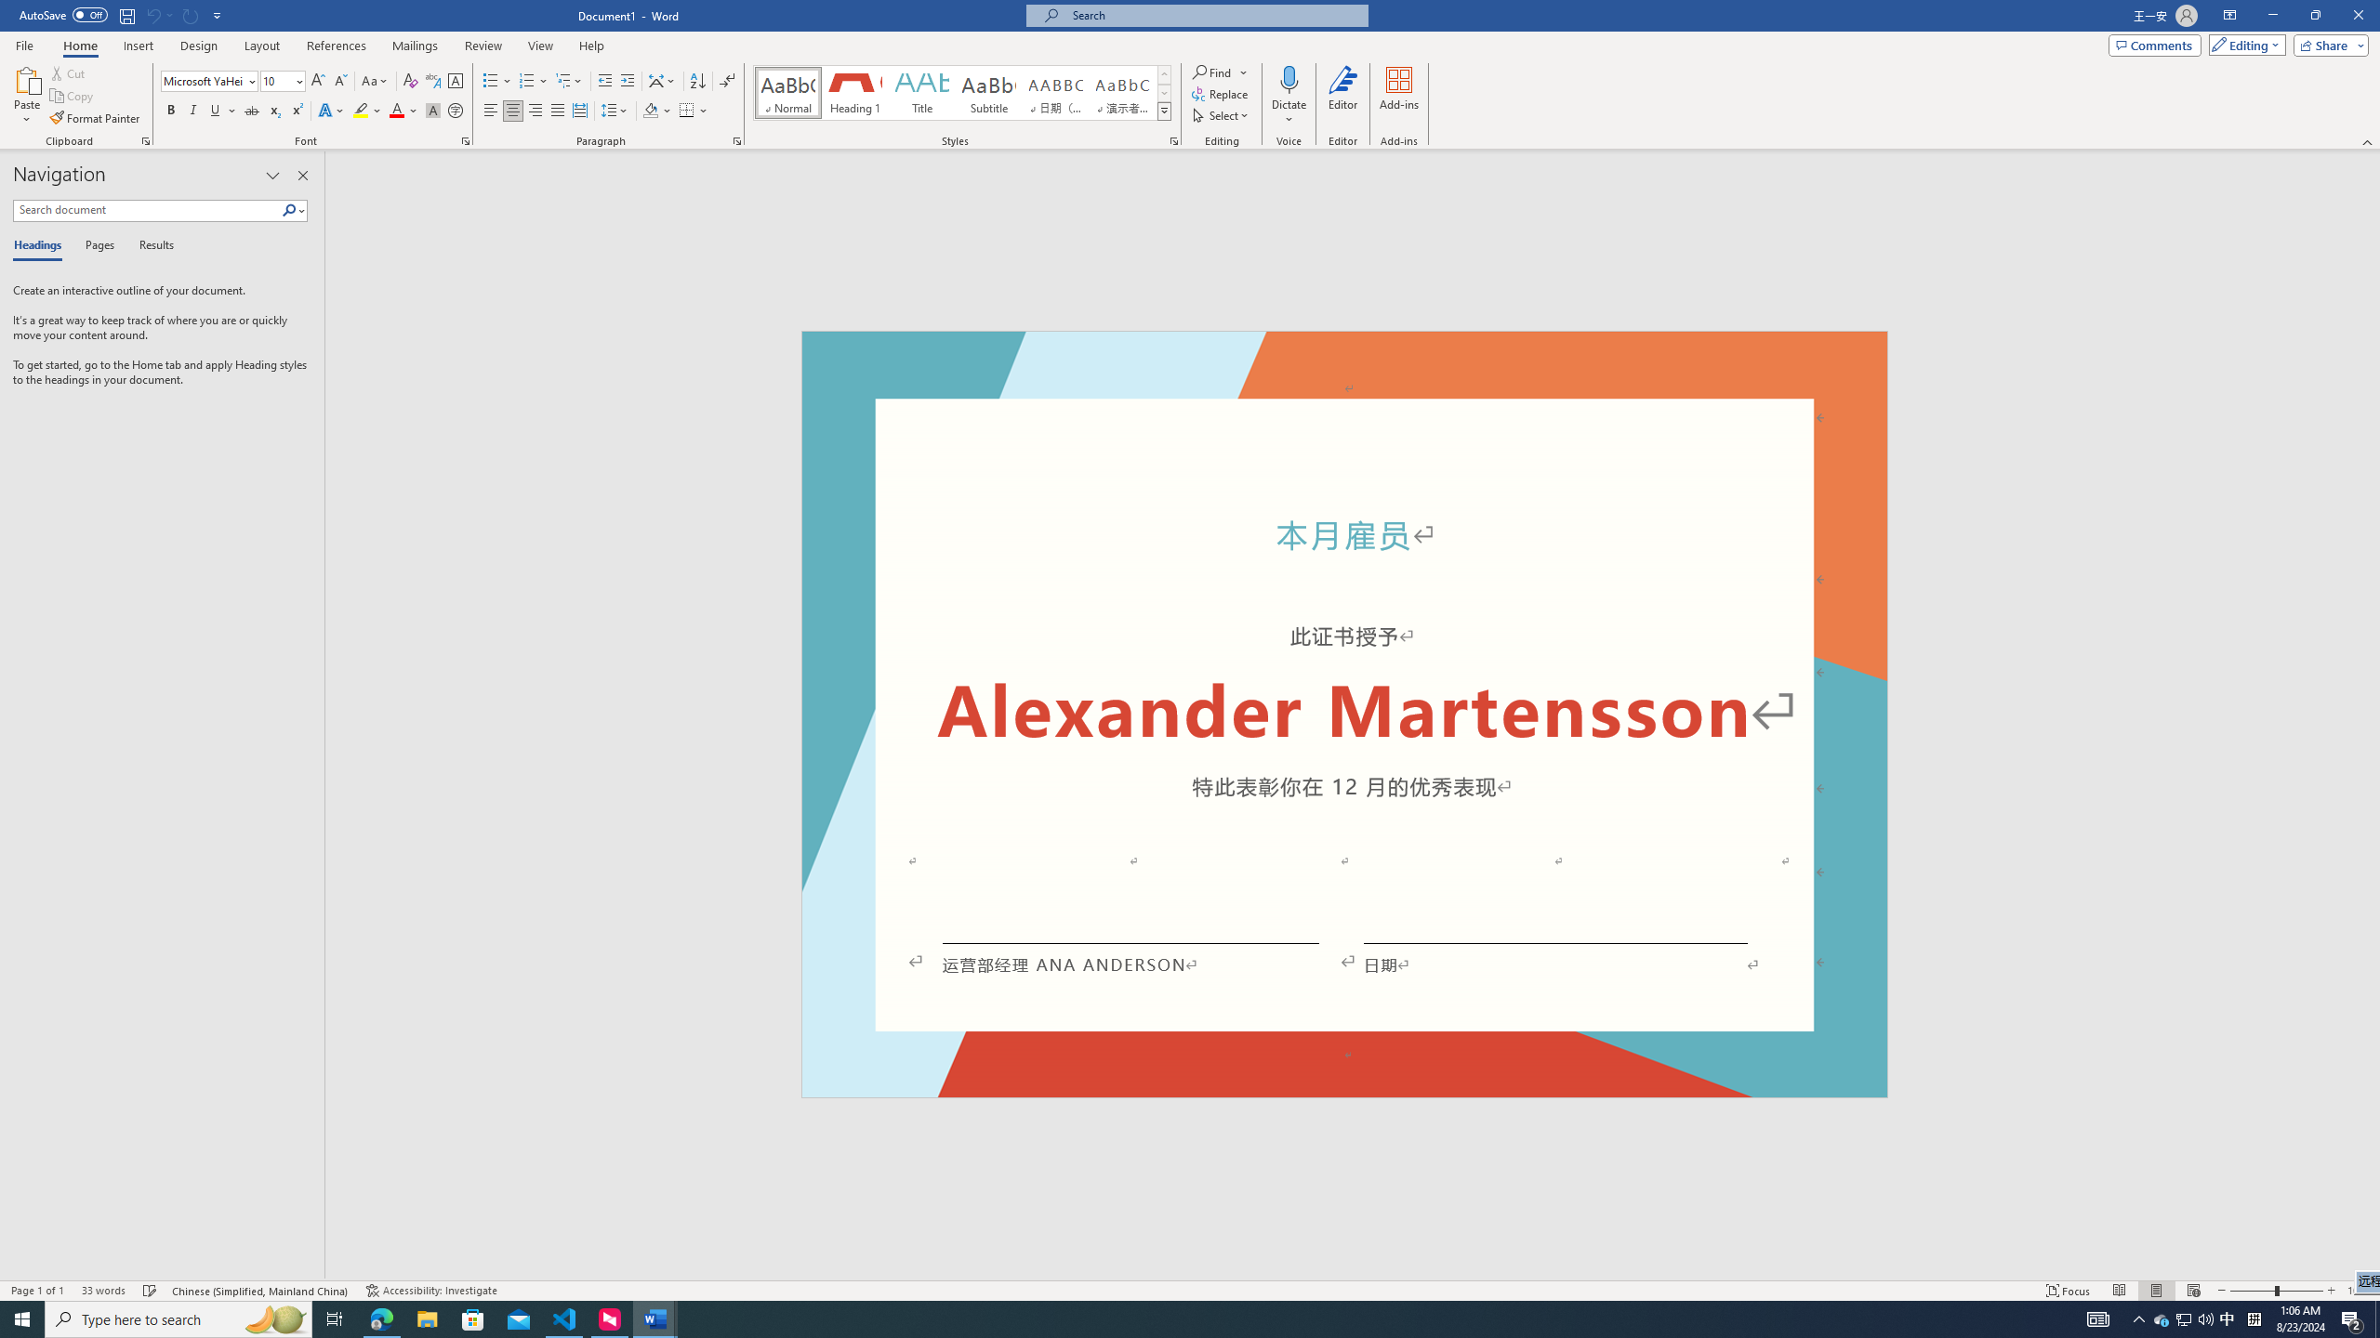  Describe the element at coordinates (97, 246) in the screenshot. I see `Pages` at that location.